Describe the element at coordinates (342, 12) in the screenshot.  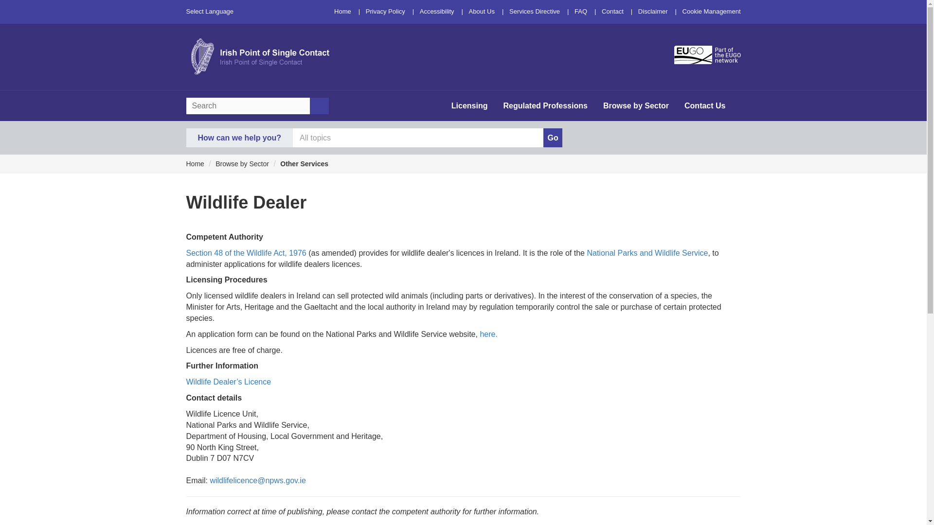
I see `Home` at that location.